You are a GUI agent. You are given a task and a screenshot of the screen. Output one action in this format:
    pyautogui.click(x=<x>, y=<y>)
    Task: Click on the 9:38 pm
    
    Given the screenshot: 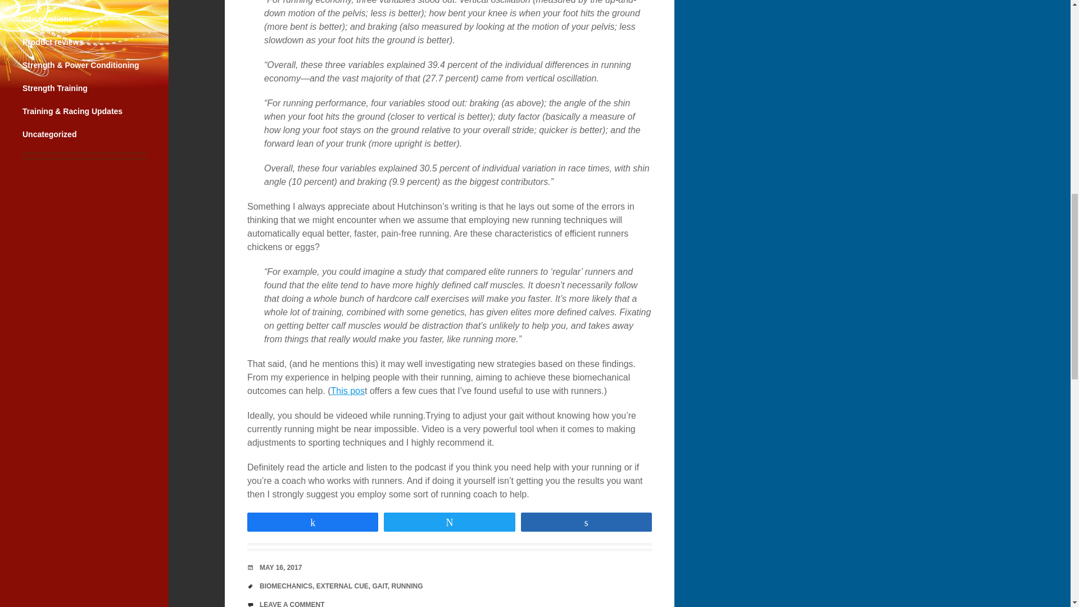 What is the action you would take?
    pyautogui.click(x=281, y=568)
    